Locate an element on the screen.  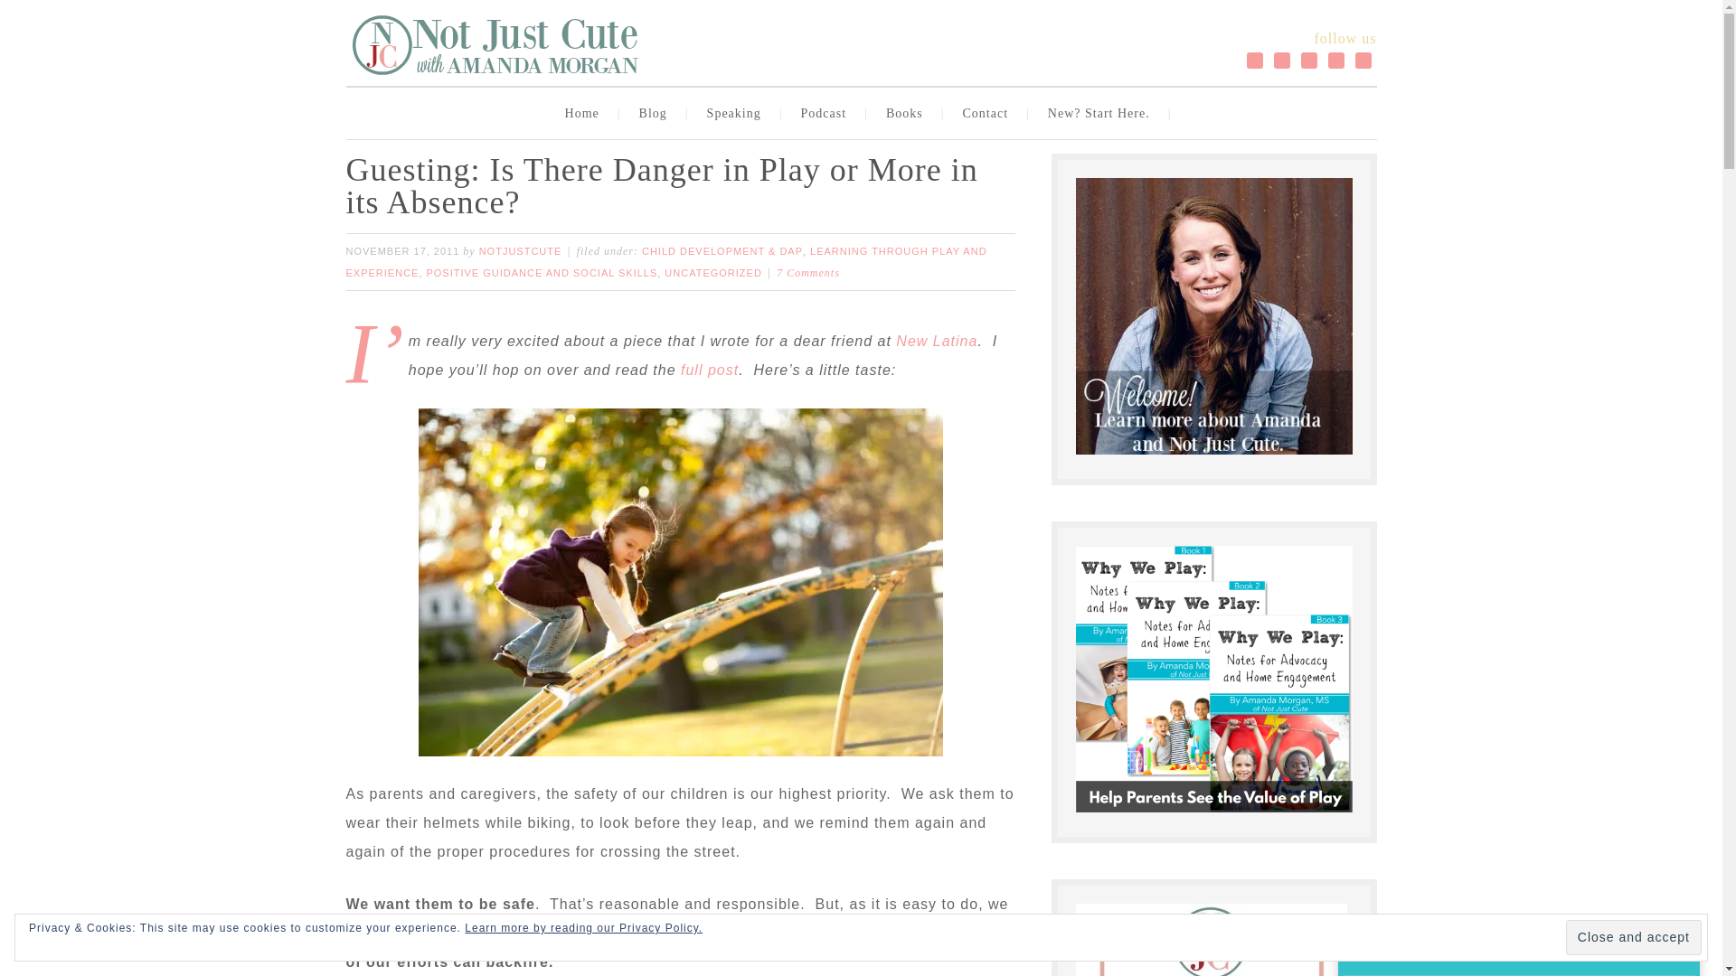
NOTJUSTCUTE is located at coordinates (521, 251).